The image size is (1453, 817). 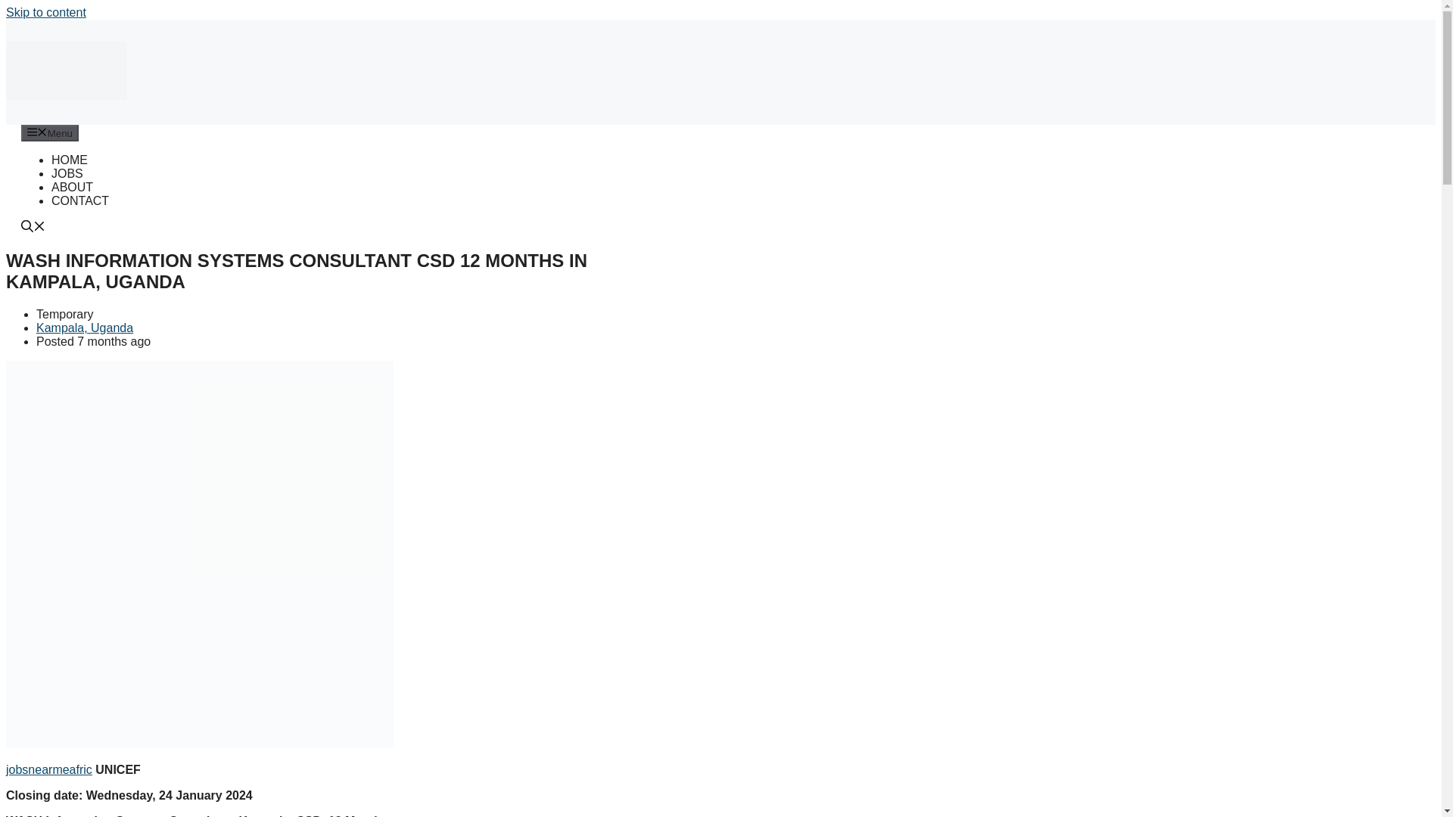 I want to click on ABOUT, so click(x=71, y=186).